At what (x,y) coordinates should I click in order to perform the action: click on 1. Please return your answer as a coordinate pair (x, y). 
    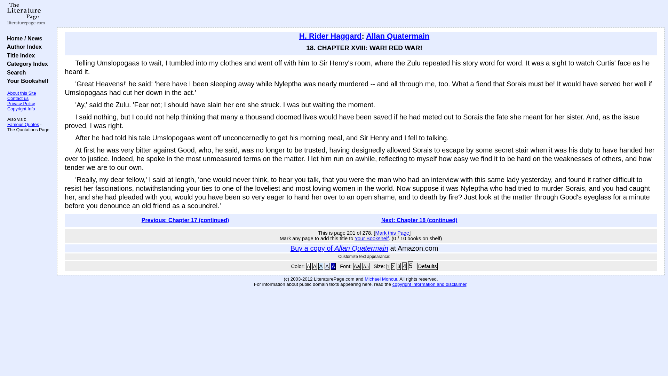
    Looking at the image, I should click on (388, 267).